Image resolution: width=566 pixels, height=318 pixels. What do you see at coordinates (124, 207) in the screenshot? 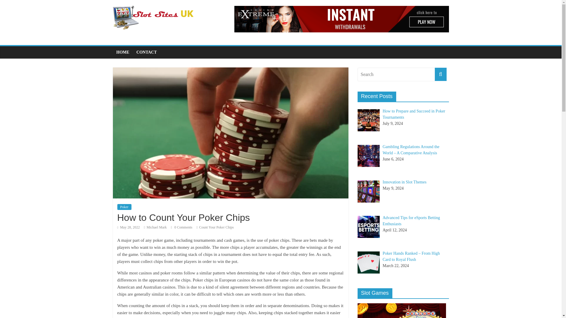
I see `Poker` at bounding box center [124, 207].